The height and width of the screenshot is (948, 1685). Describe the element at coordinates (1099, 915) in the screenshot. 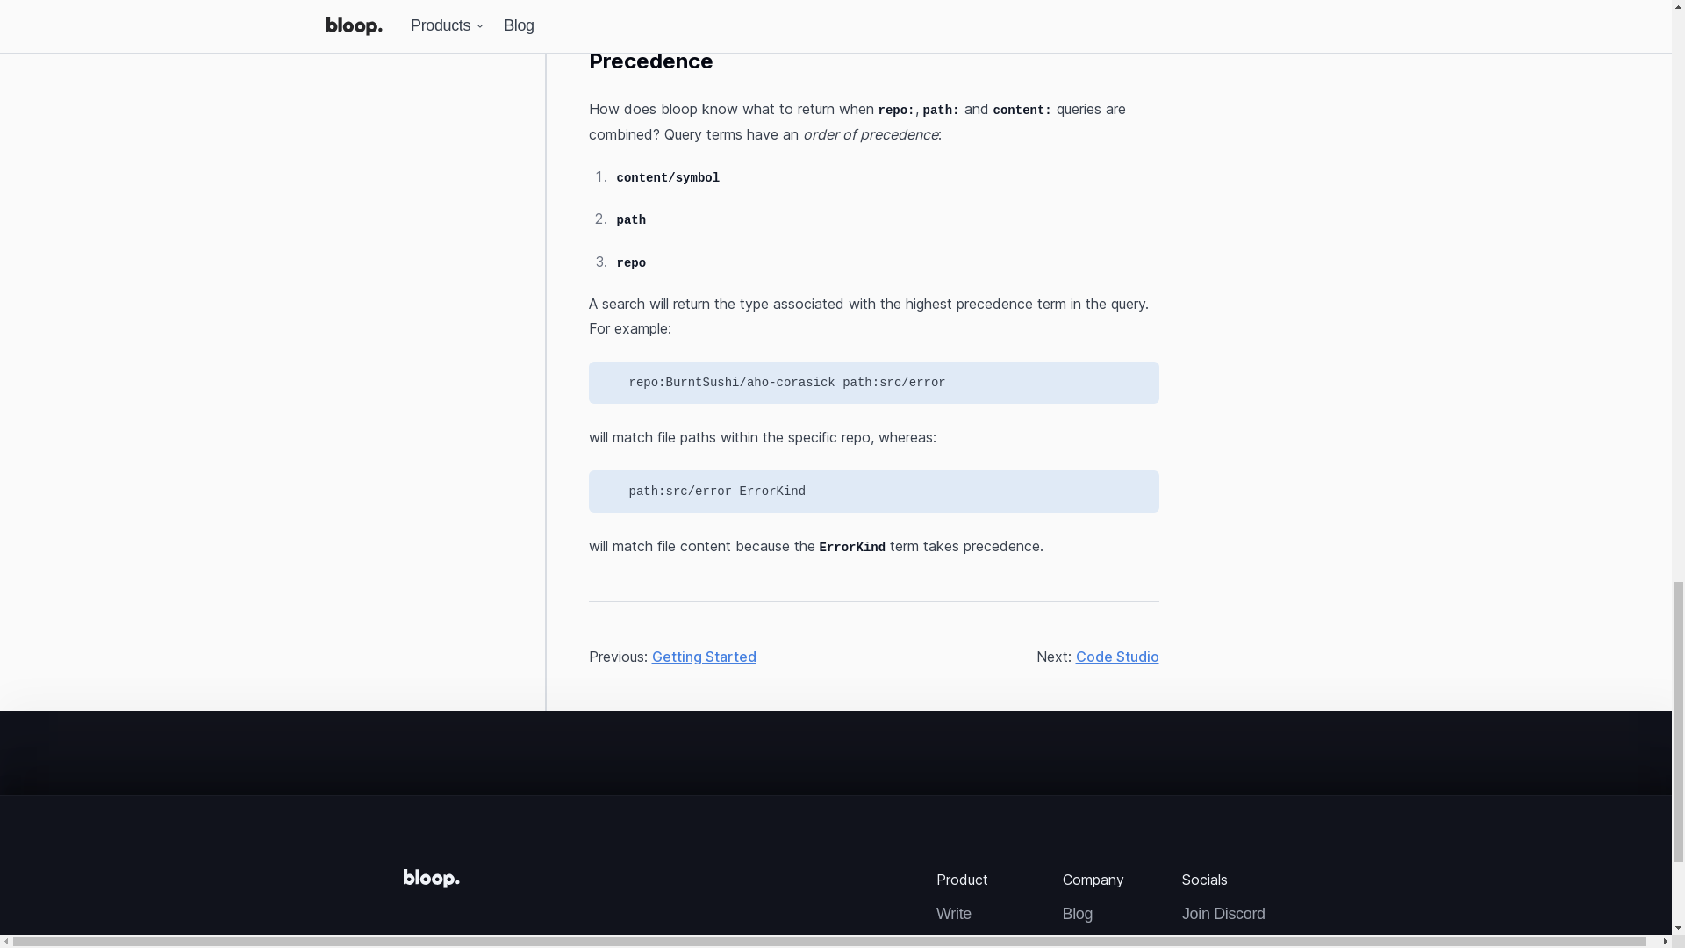

I see `Blog` at that location.